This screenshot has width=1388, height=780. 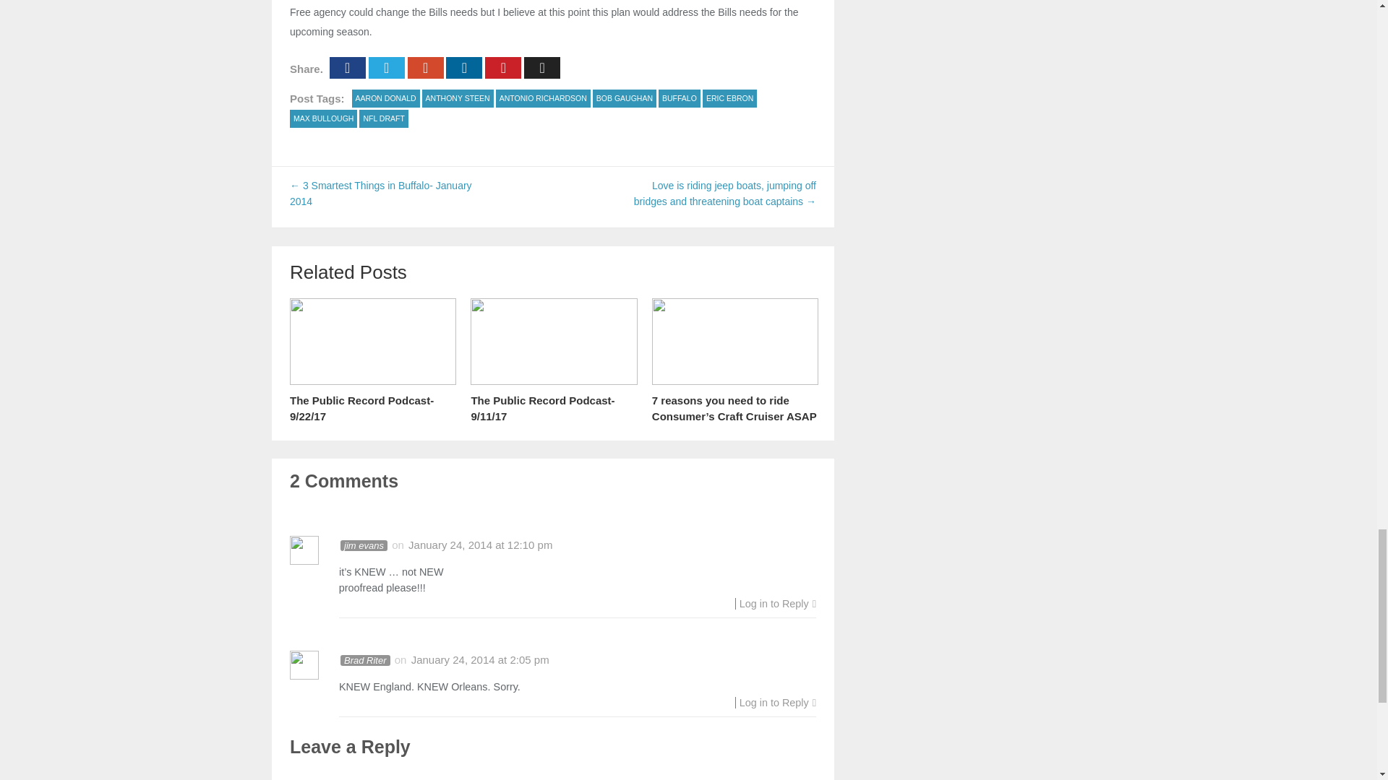 I want to click on Share via Email, so click(x=542, y=66).